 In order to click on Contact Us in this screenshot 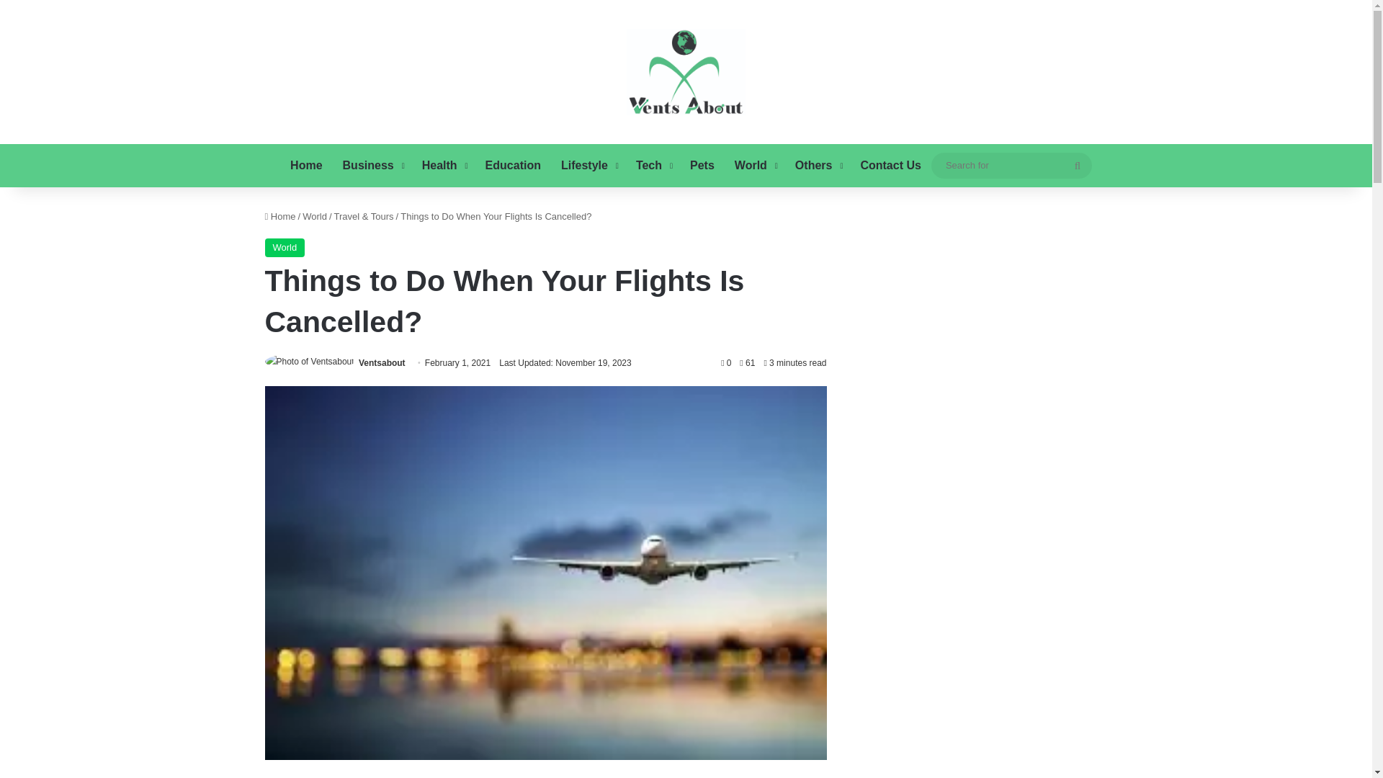, I will do `click(890, 166)`.